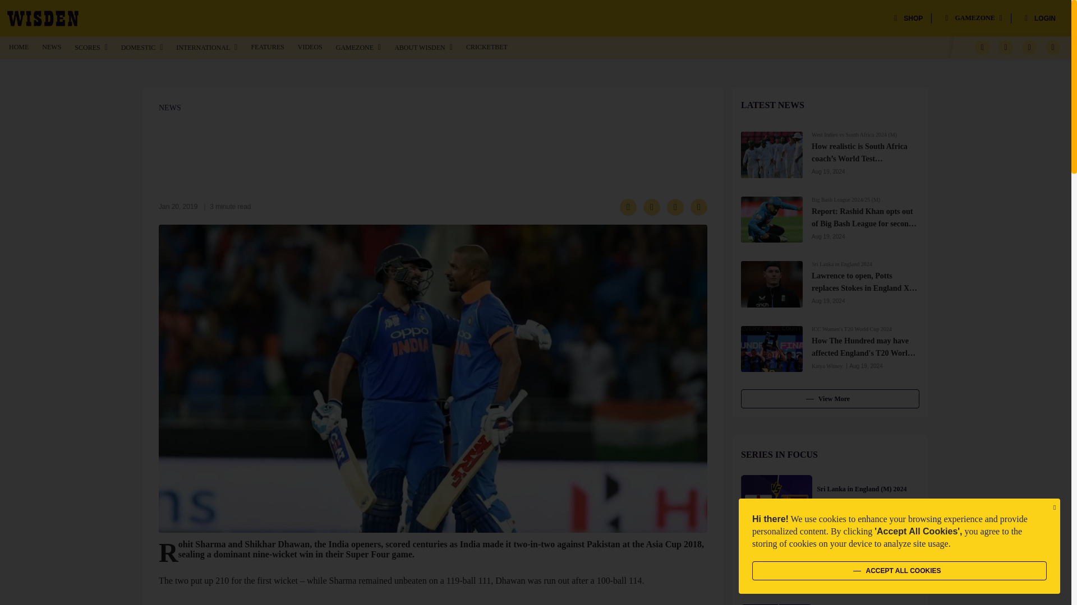 Image resolution: width=1077 pixels, height=605 pixels. What do you see at coordinates (974, 18) in the screenshot?
I see `GAMEZONE` at bounding box center [974, 18].